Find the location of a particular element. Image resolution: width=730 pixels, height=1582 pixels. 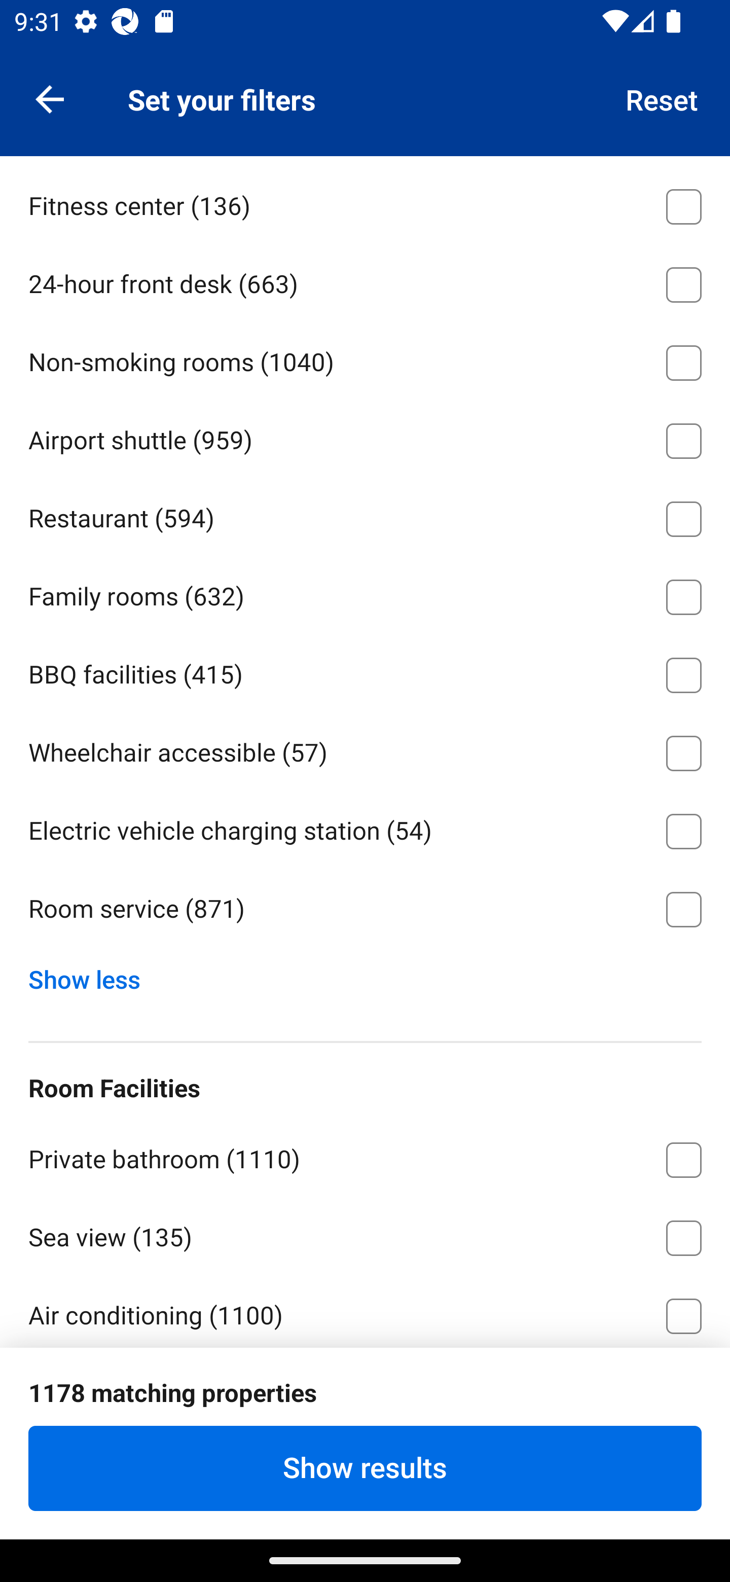

Balcony ⁦(740) is located at coordinates (365, 1390).